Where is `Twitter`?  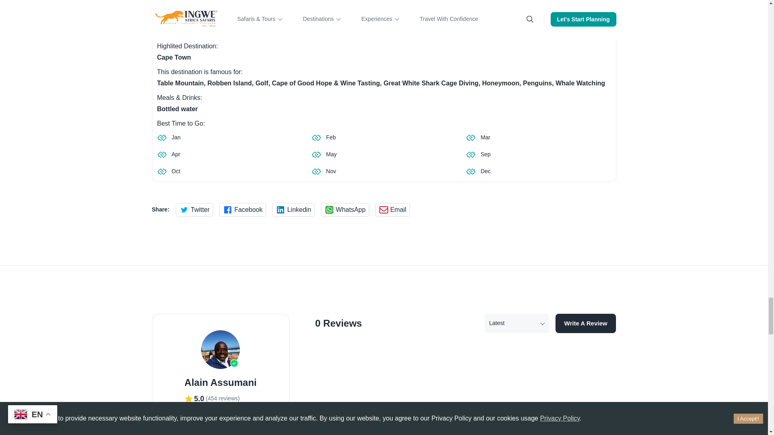 Twitter is located at coordinates (194, 209).